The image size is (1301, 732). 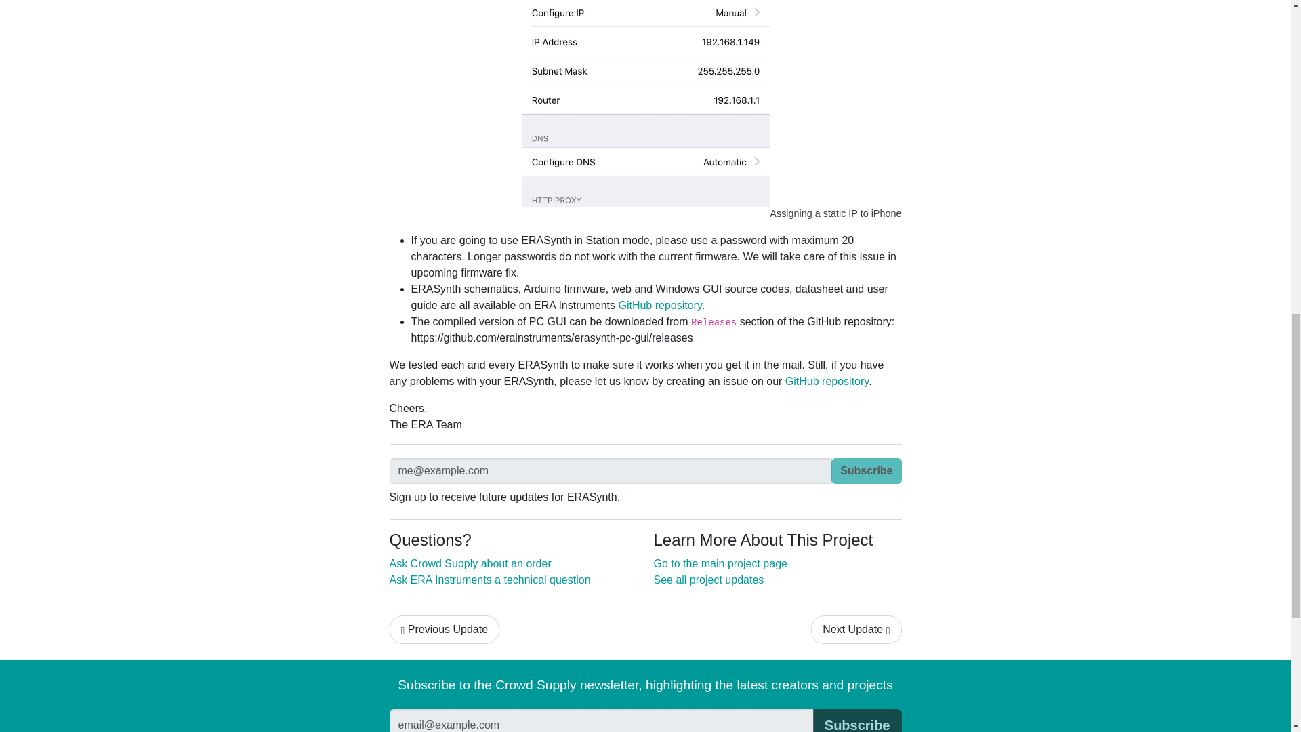 What do you see at coordinates (720, 563) in the screenshot?
I see `Go to the main project page` at bounding box center [720, 563].